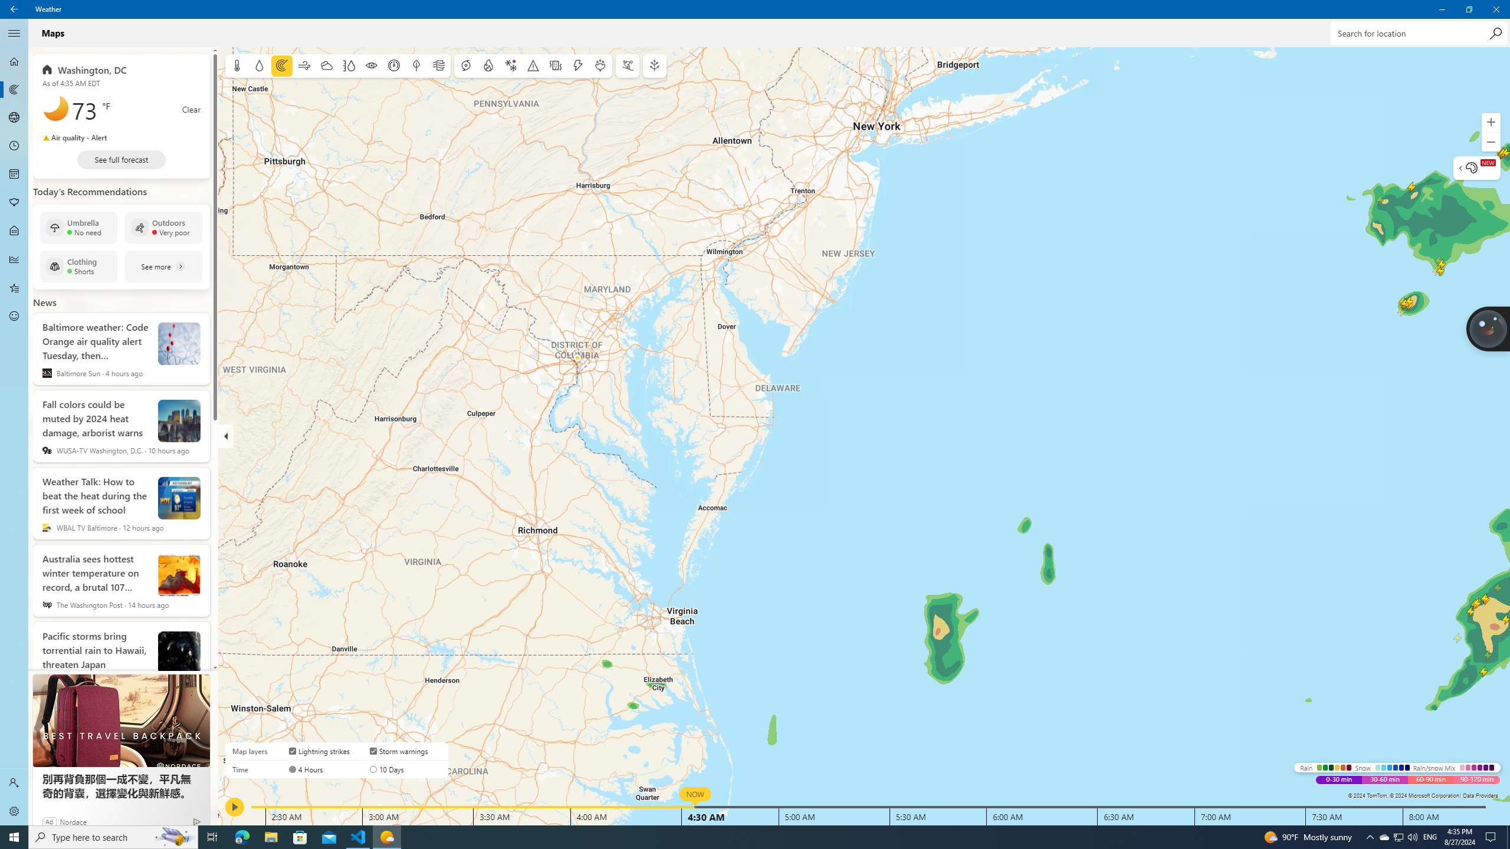 The image size is (1510, 849). I want to click on 3D Maps - Not Selected, so click(14, 203).